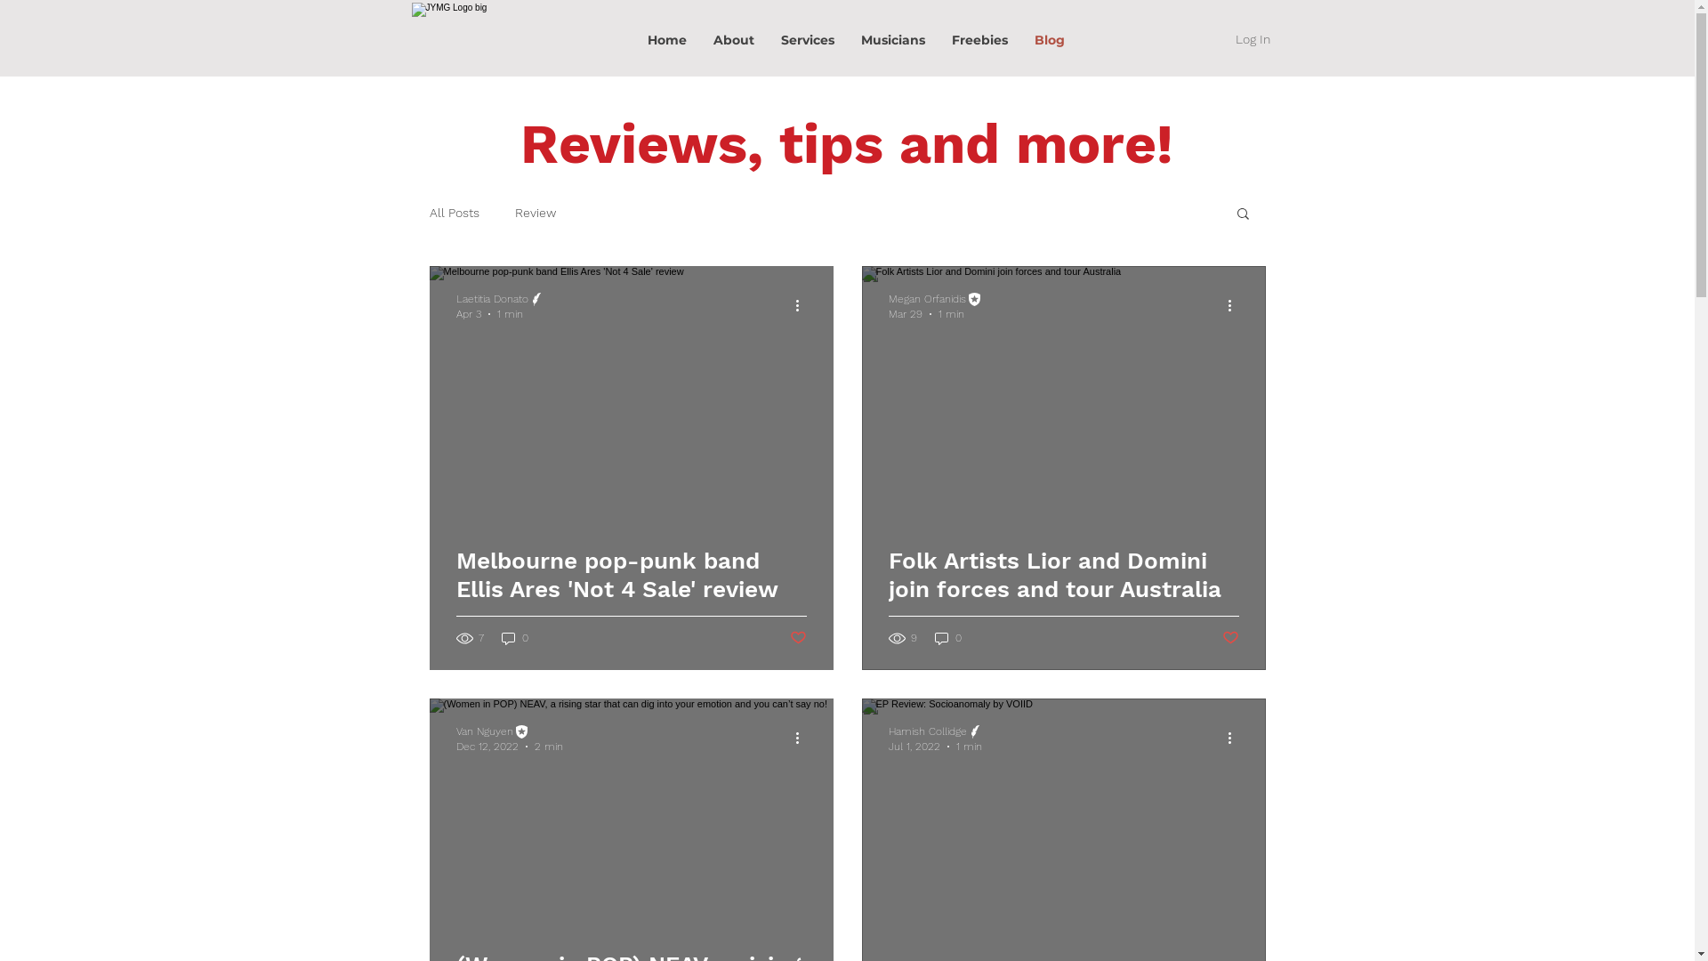  I want to click on Hamish Collidge, so click(936, 731).